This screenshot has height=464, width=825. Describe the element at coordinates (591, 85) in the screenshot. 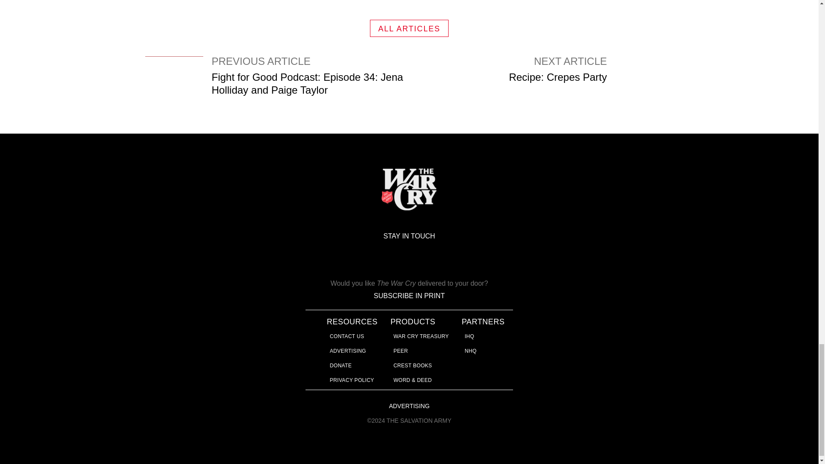

I see `DONATE` at that location.